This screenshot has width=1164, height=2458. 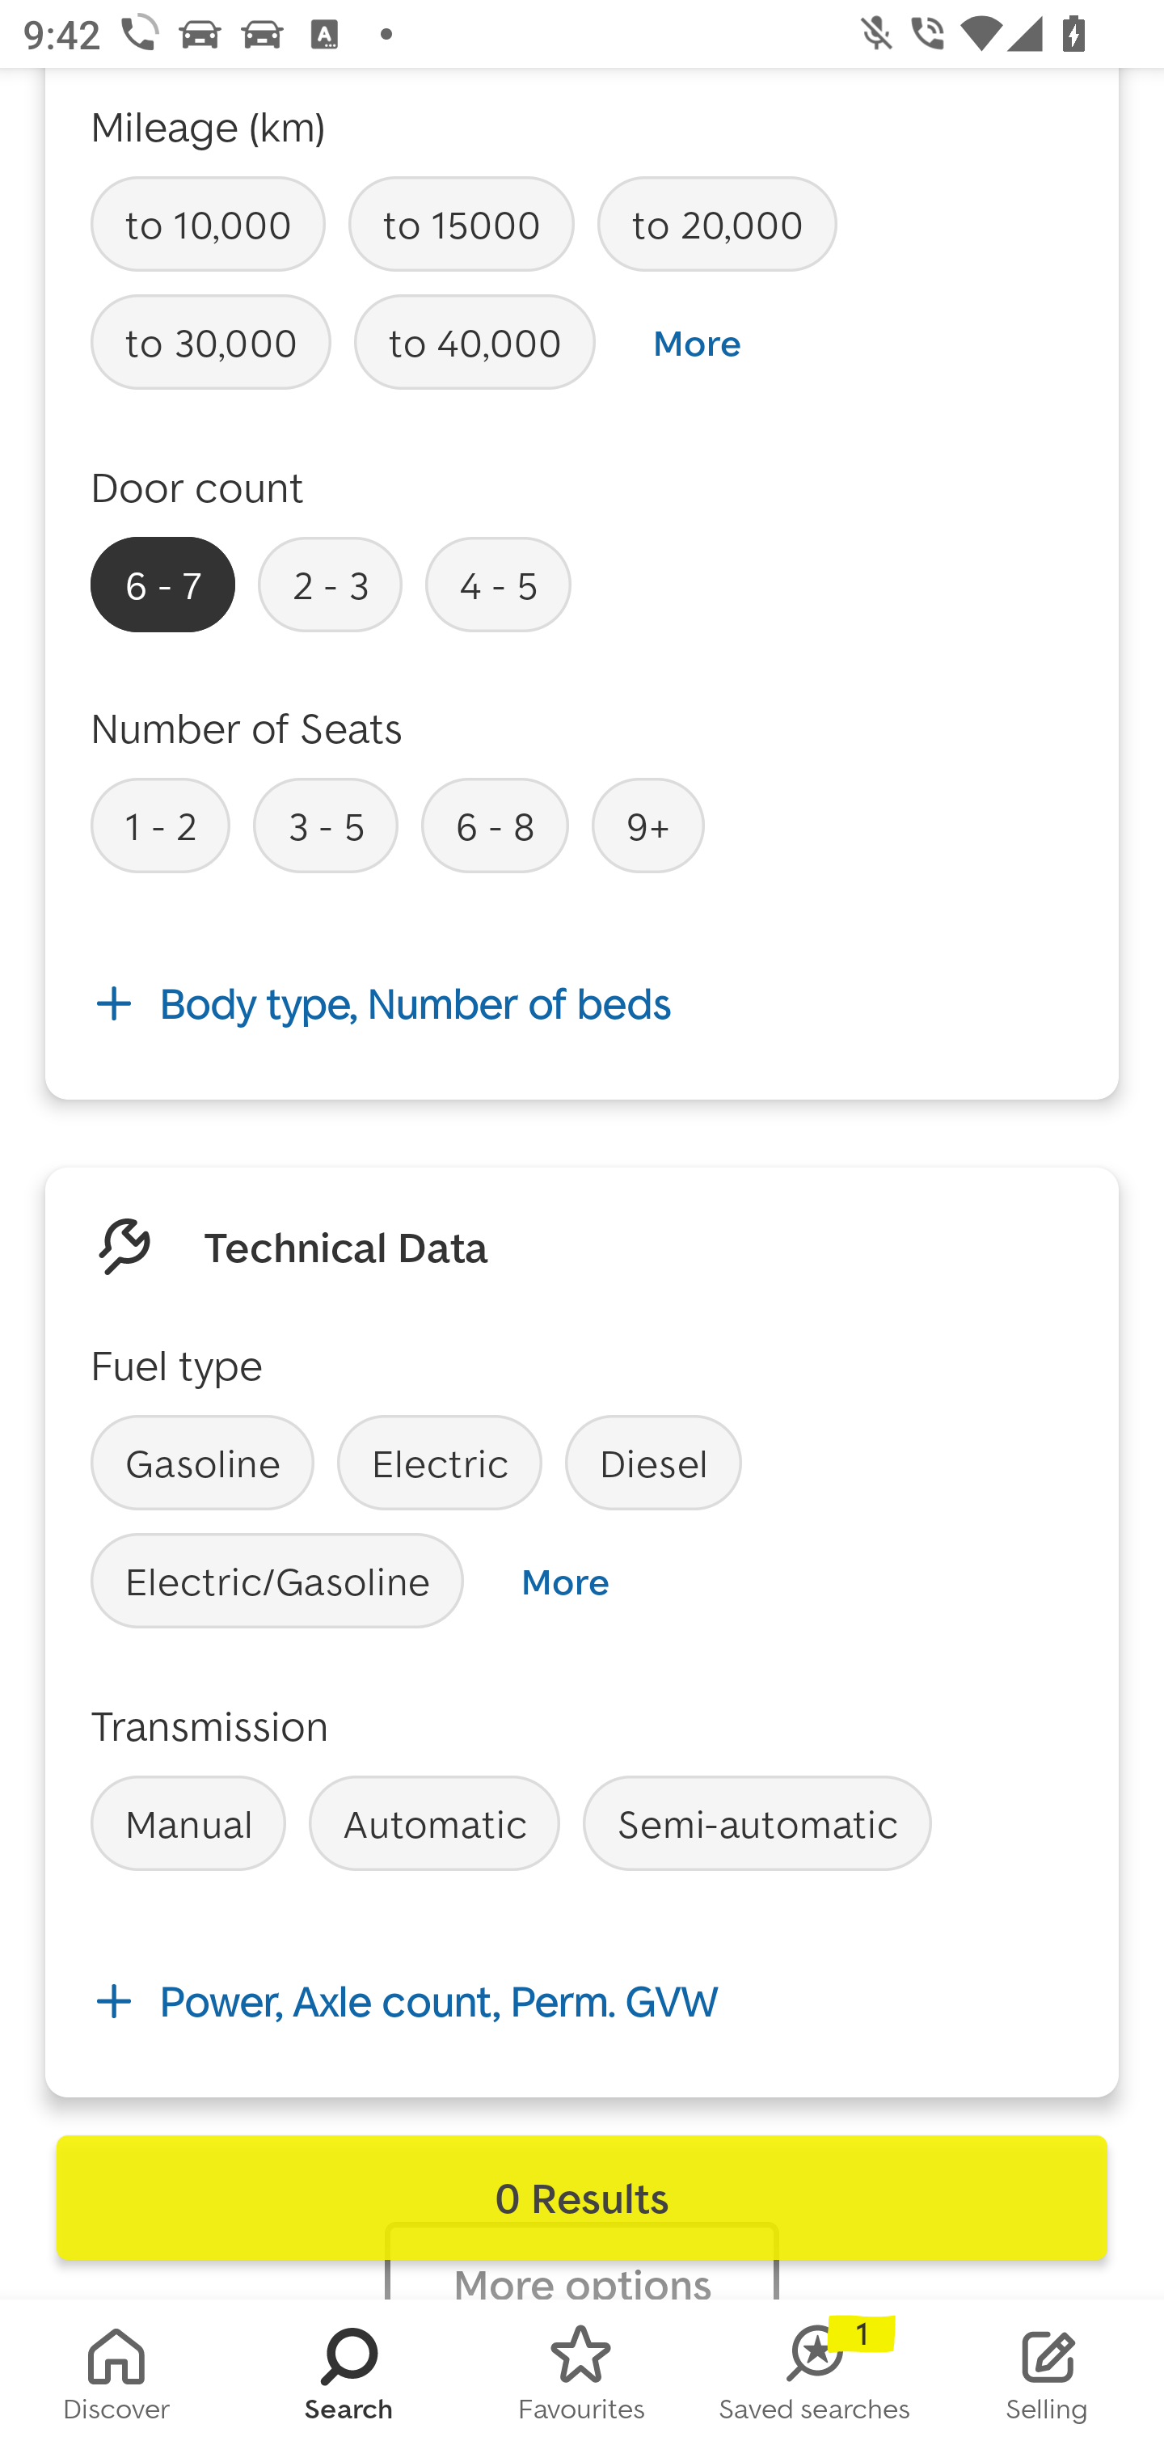 I want to click on Gasoline, so click(x=202, y=1462).